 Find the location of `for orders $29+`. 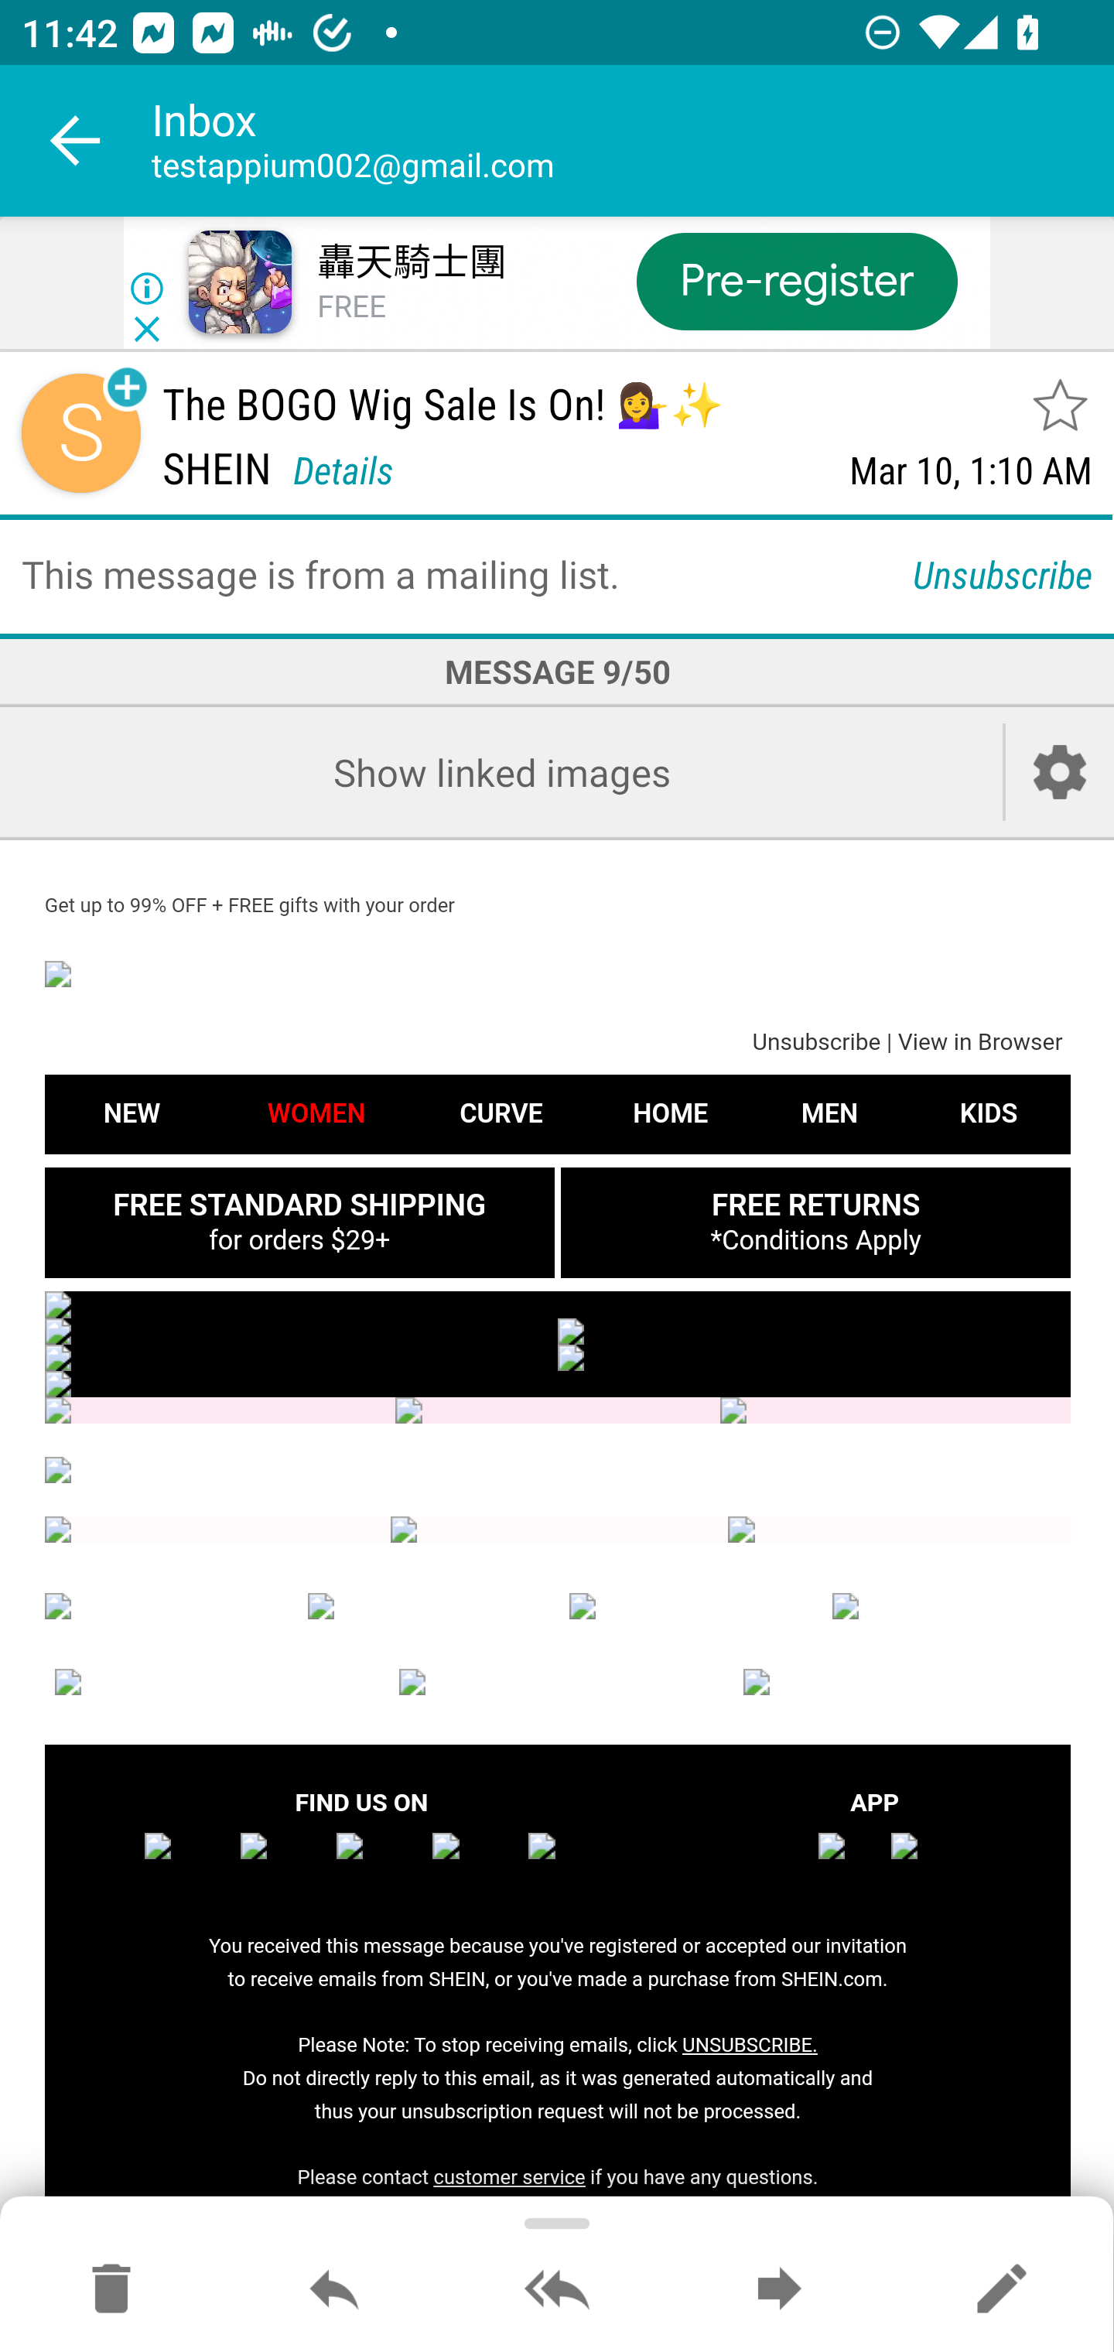

for orders $29+ is located at coordinates (299, 1239).